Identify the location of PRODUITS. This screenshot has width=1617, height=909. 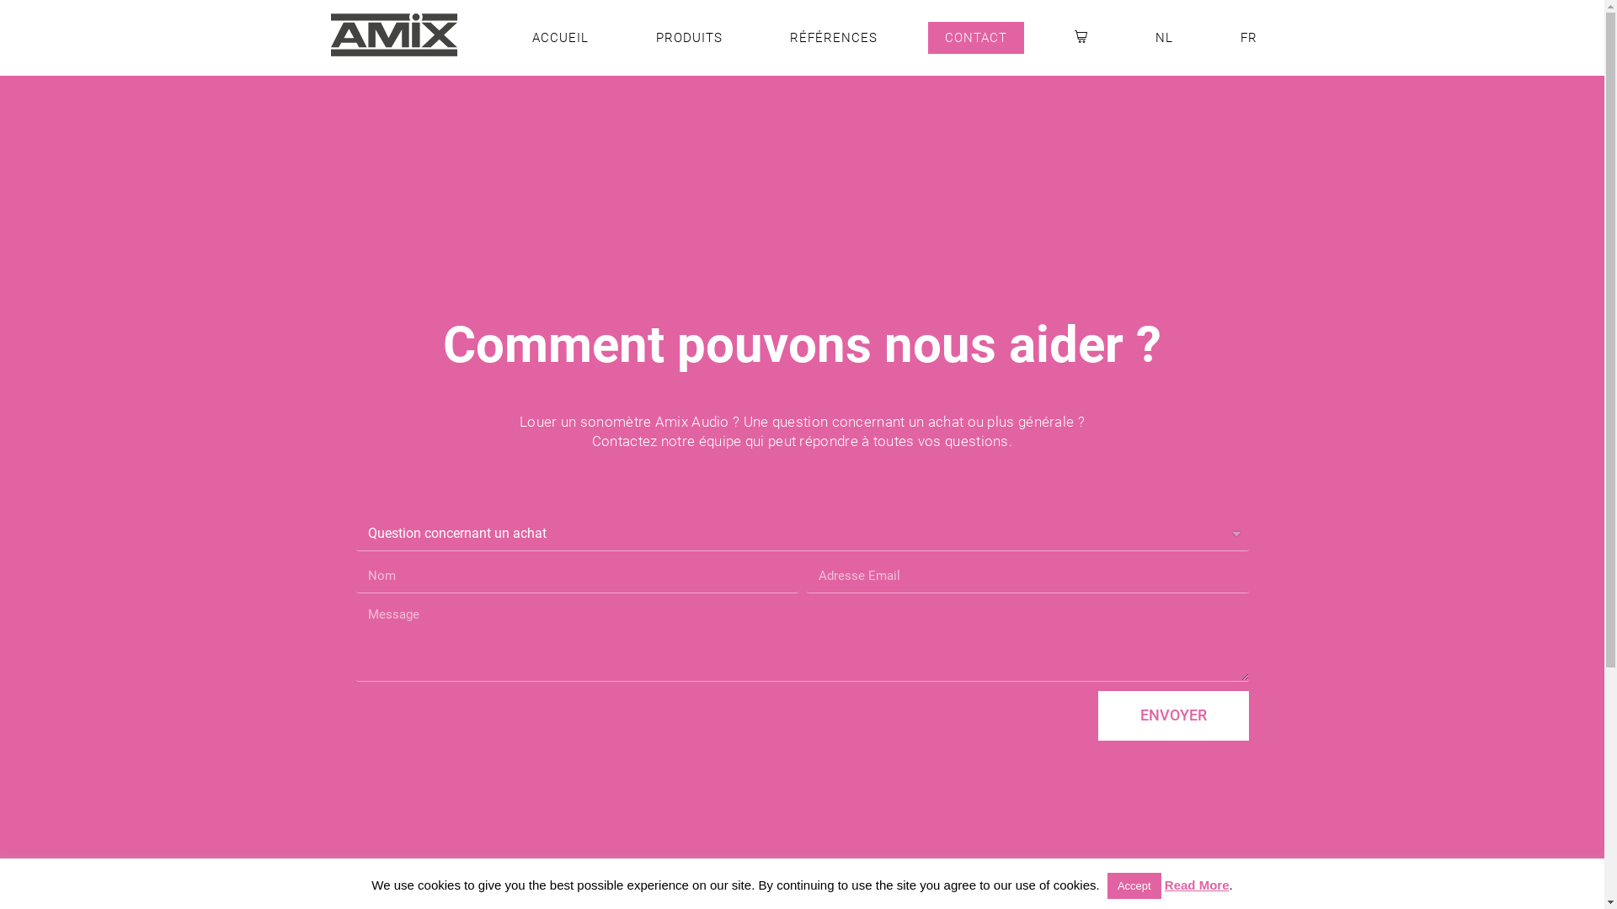
(689, 38).